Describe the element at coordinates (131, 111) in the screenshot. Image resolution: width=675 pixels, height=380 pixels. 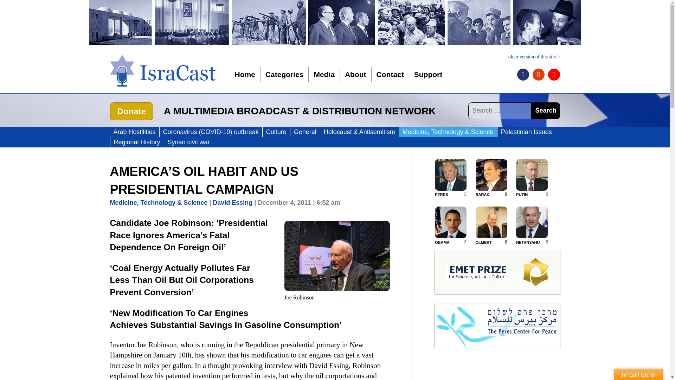
I see `Donate` at that location.